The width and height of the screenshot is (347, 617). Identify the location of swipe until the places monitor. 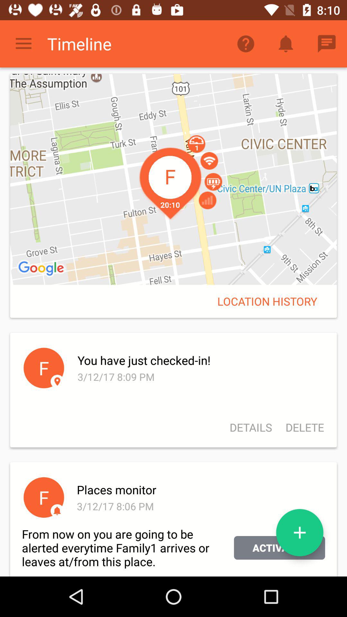
(200, 490).